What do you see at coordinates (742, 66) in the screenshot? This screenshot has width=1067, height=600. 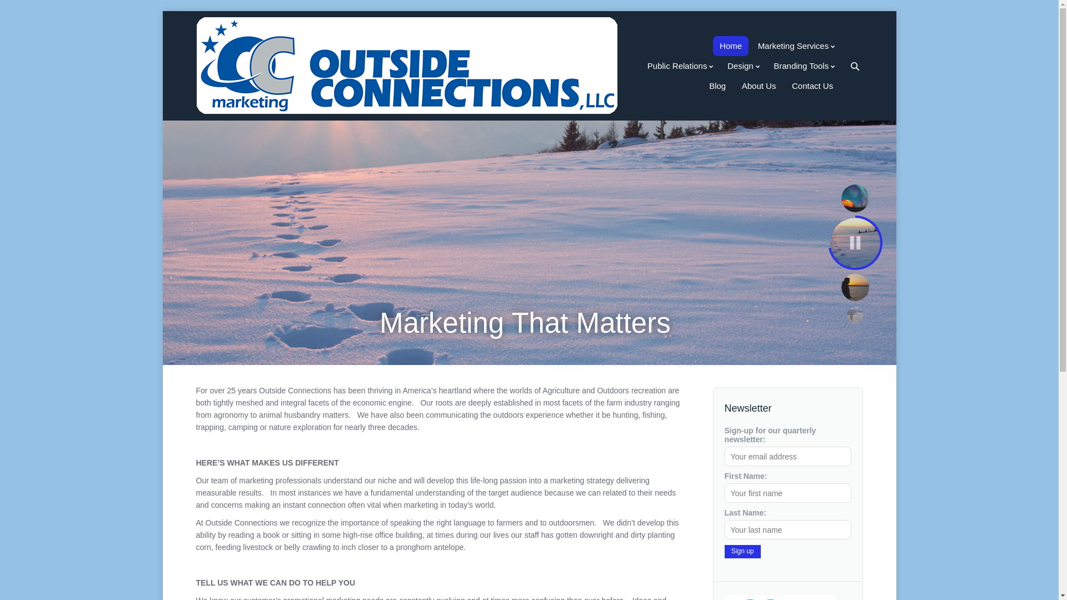 I see `Design` at bounding box center [742, 66].